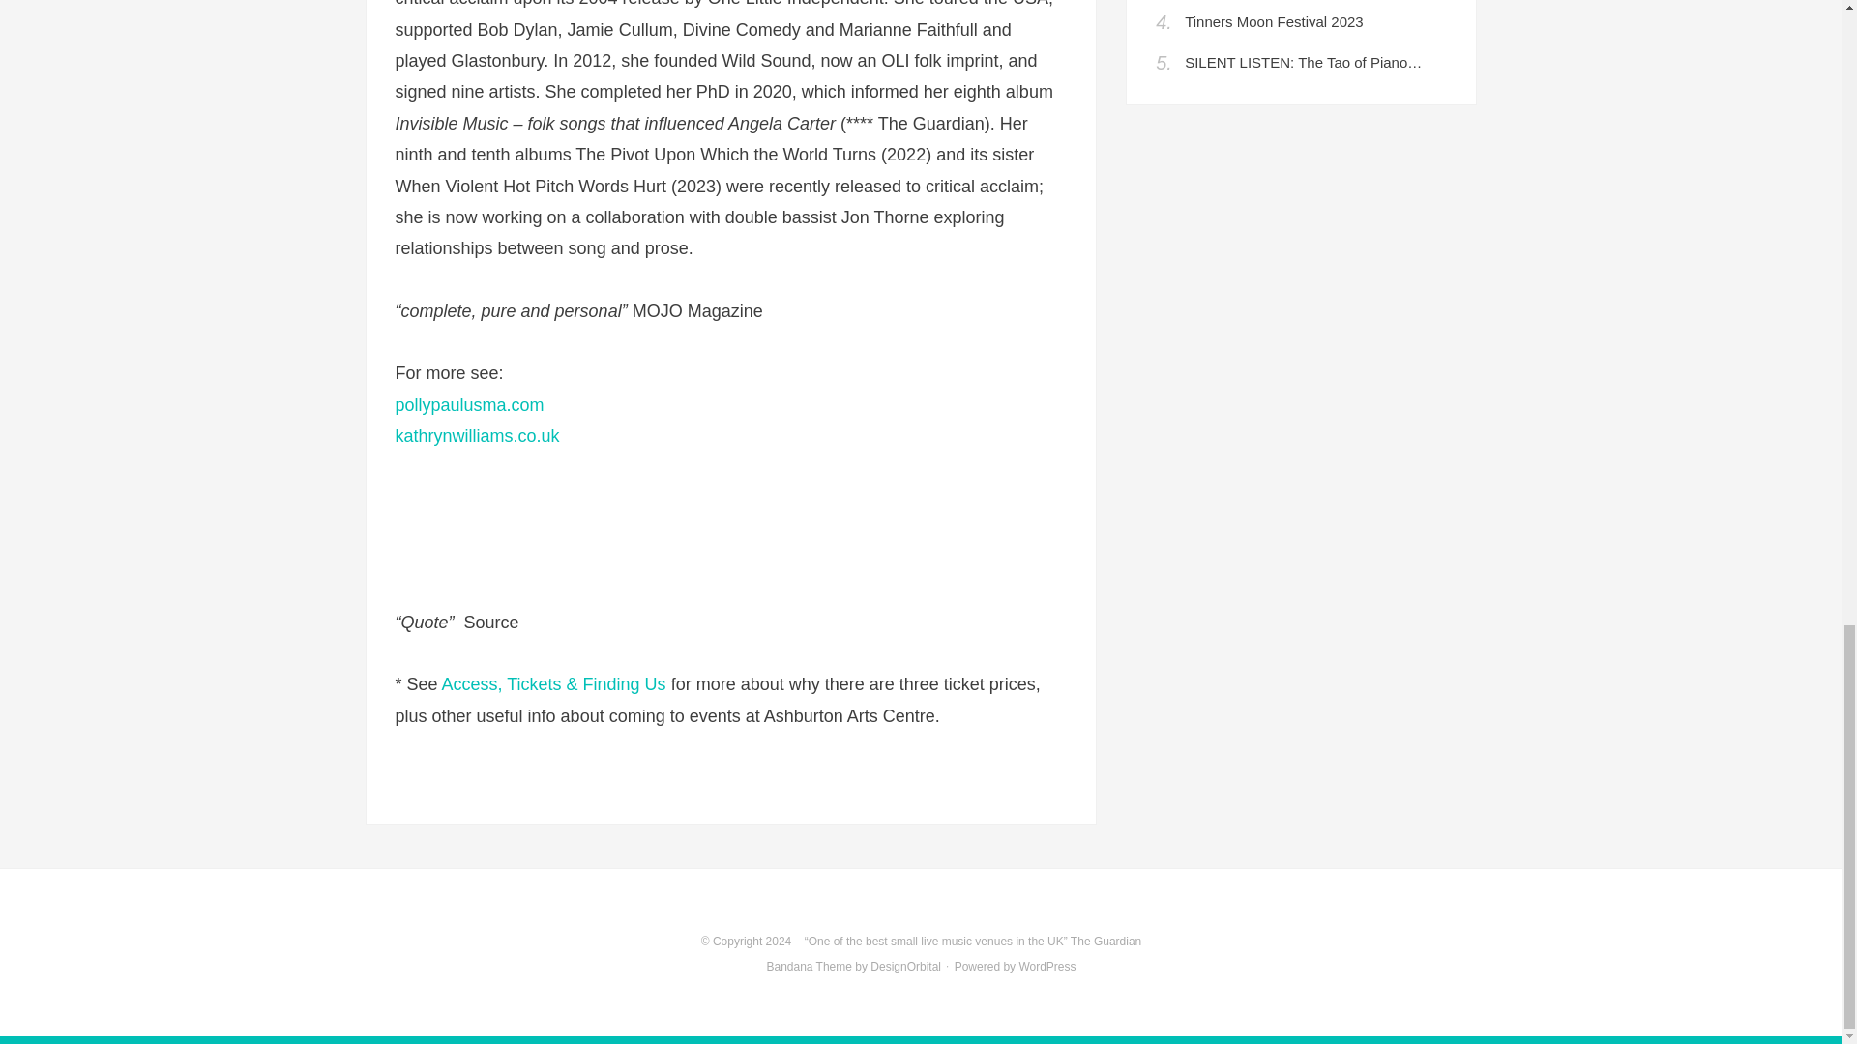 This screenshot has height=1044, width=1857. Describe the element at coordinates (1046, 966) in the screenshot. I see `WordPress` at that location.